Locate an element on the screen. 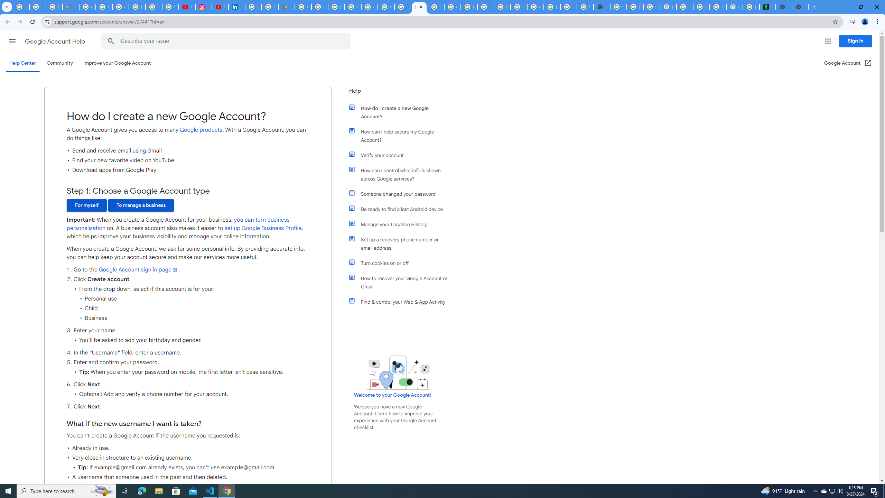 This screenshot has width=885, height=498. To manage a business is located at coordinates (141, 205).